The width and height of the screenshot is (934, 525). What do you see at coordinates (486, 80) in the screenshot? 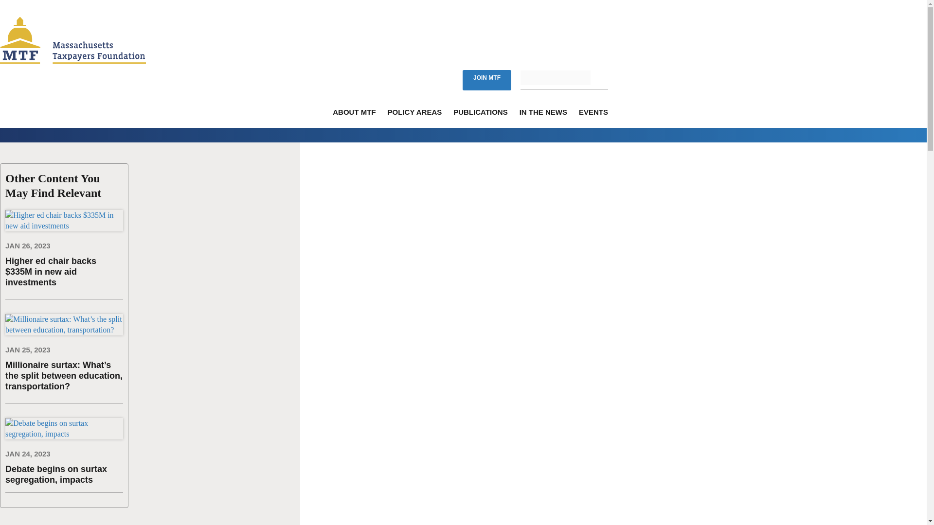
I see `JOIN MTF` at bounding box center [486, 80].